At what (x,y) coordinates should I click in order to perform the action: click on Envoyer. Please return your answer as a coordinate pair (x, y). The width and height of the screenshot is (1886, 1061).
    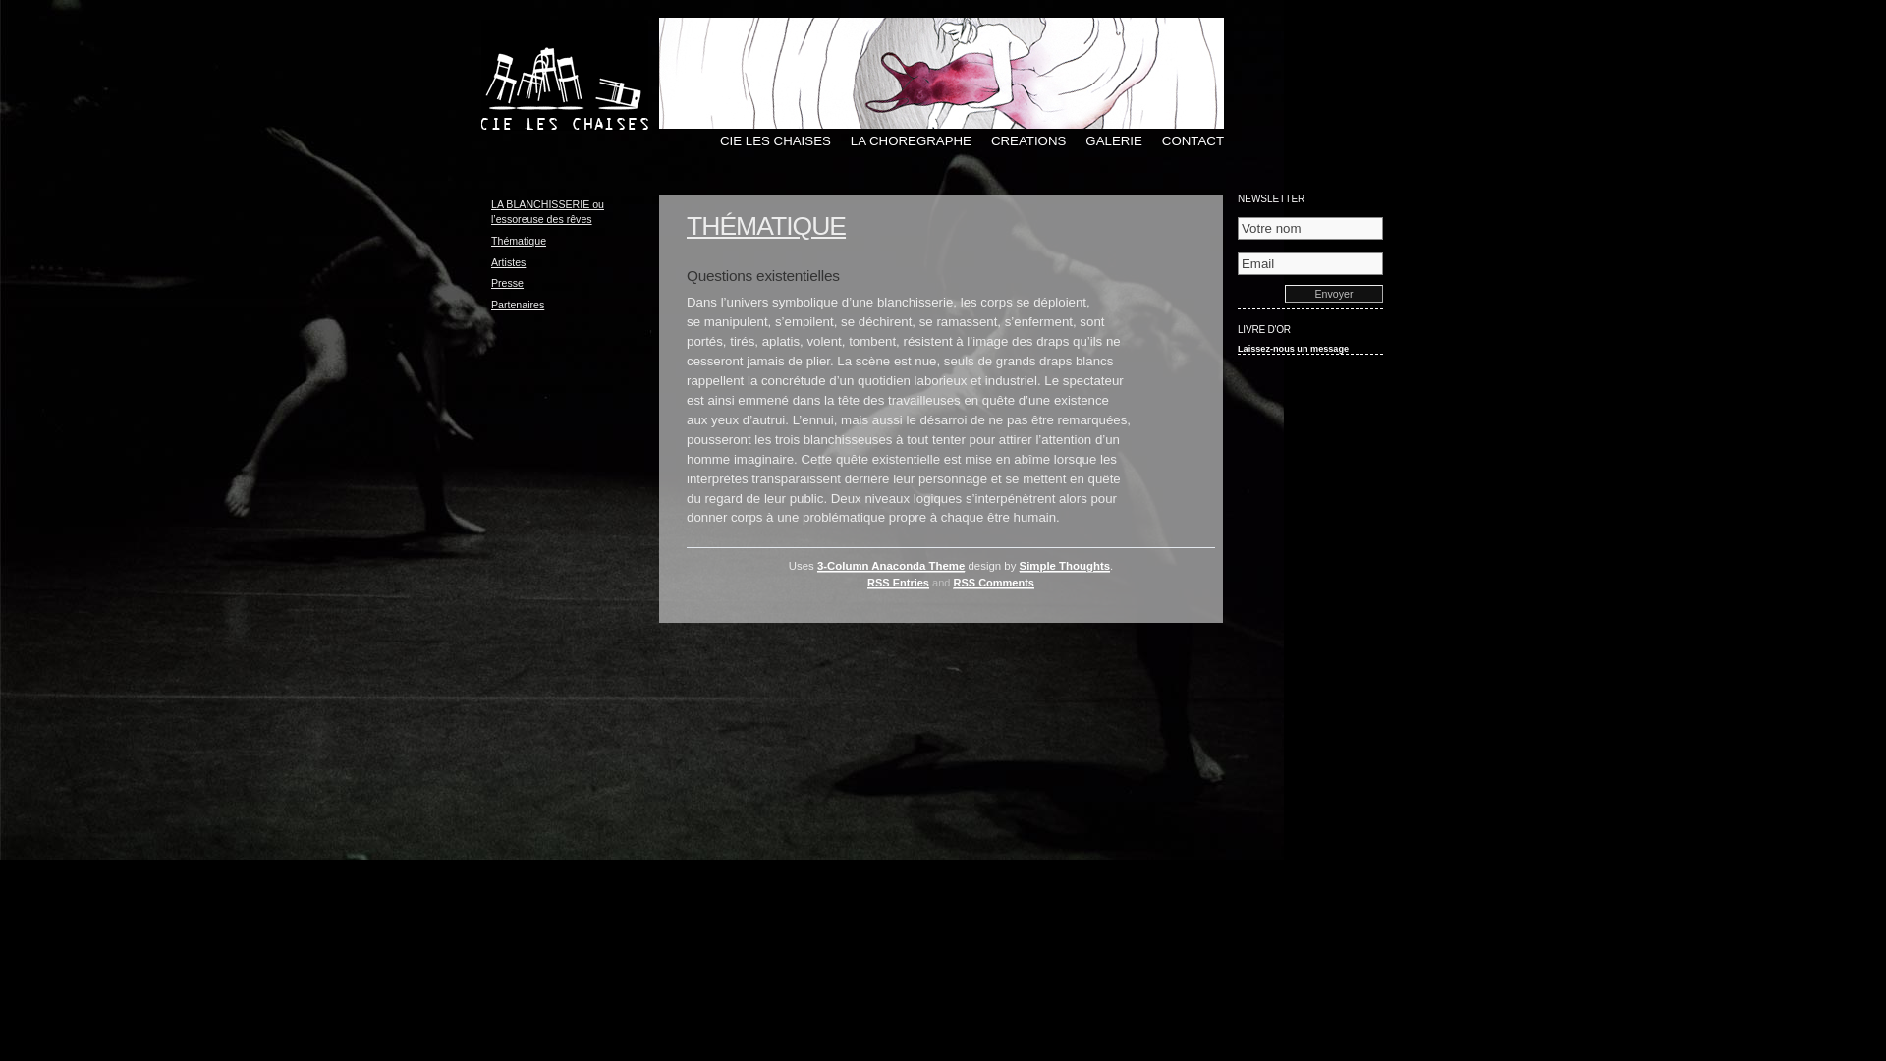
    Looking at the image, I should click on (1334, 294).